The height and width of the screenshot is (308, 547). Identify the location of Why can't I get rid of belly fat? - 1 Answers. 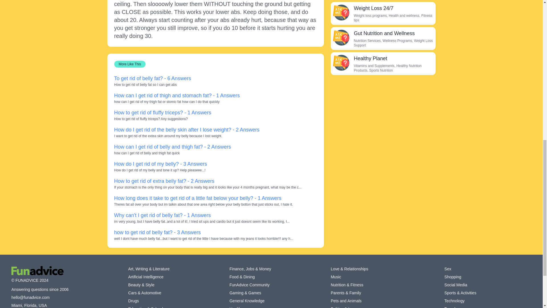
(162, 215).